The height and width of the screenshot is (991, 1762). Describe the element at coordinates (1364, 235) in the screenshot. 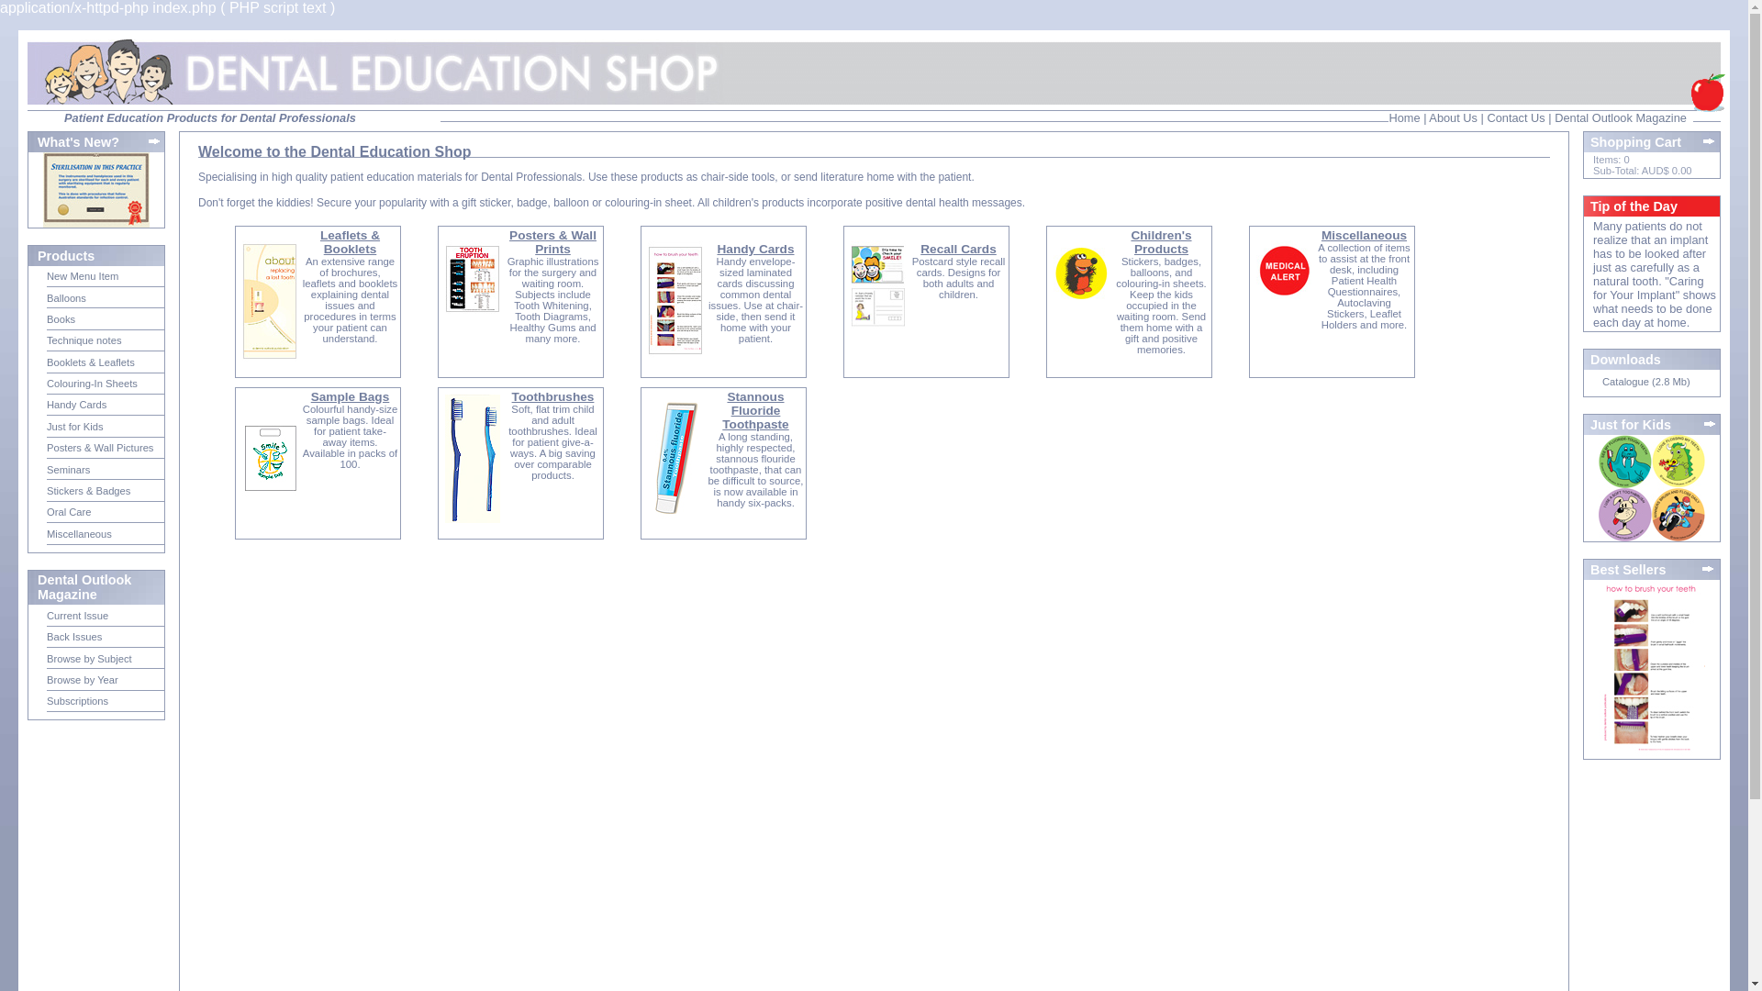

I see `Miscellaneous` at that location.